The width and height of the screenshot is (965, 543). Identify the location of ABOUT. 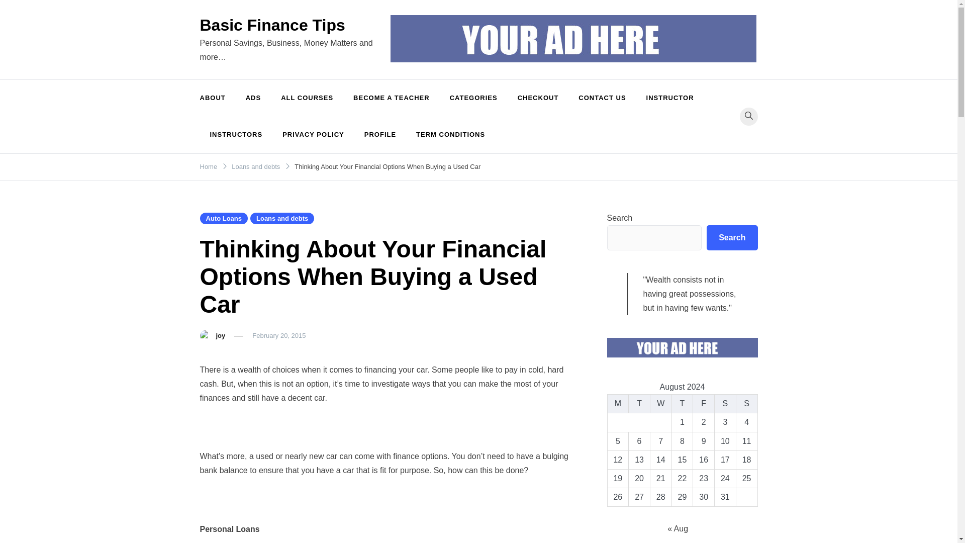
(217, 98).